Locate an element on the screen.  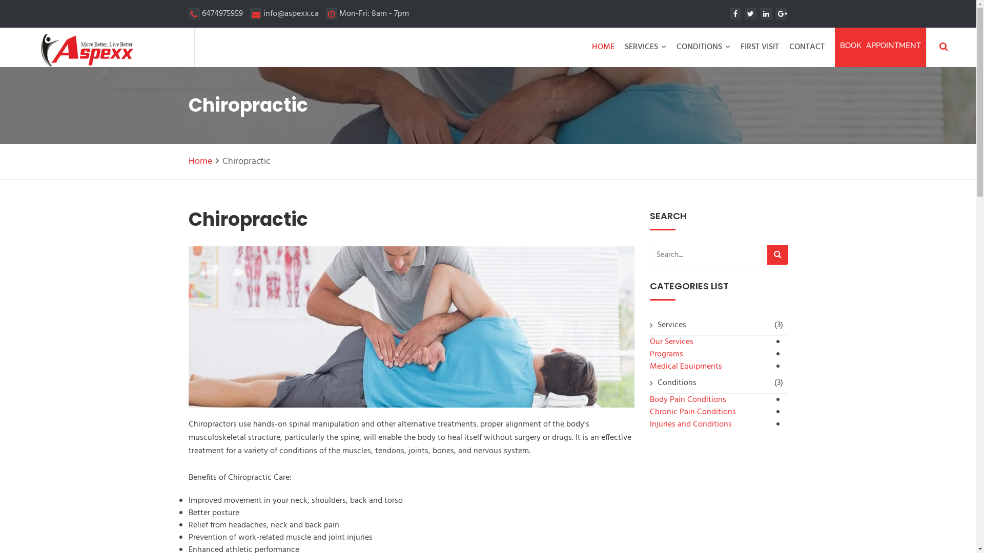
Conditions is located at coordinates (676, 383).